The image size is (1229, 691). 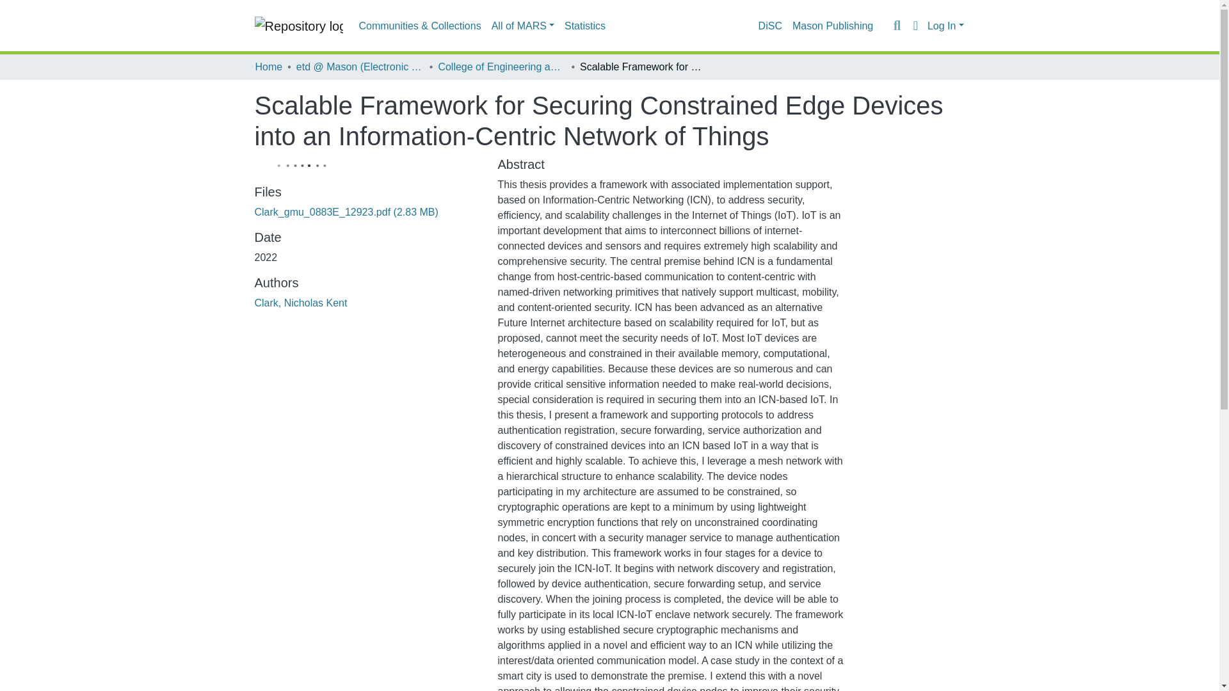 I want to click on All of MARS, so click(x=522, y=26).